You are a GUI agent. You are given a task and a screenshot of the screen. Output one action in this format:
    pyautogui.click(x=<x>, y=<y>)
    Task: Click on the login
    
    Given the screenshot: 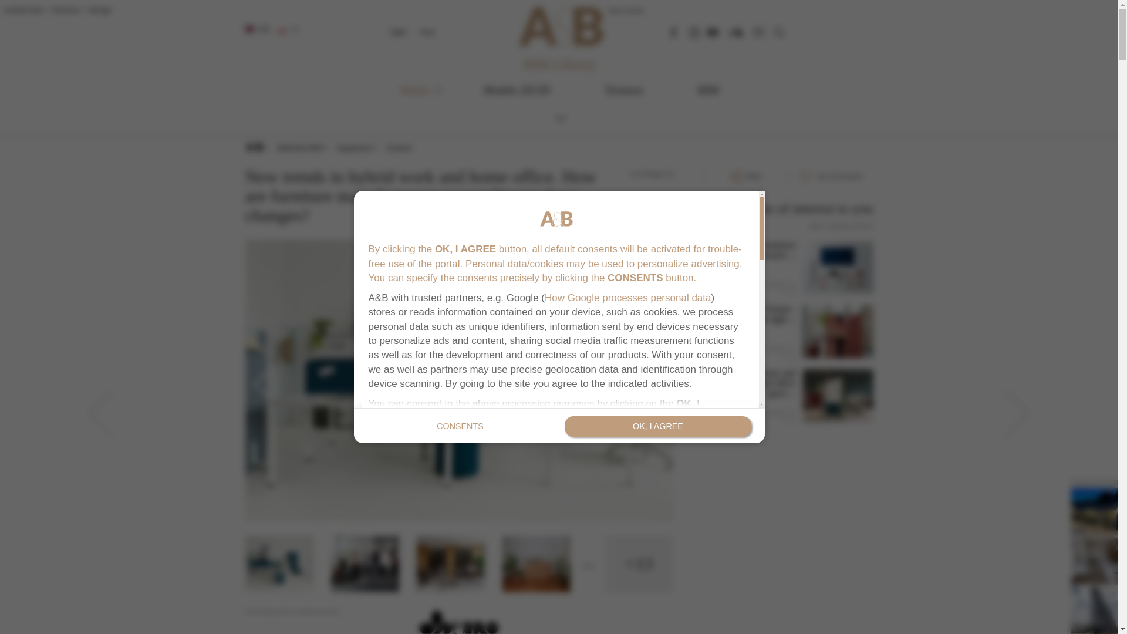 What is the action you would take?
    pyautogui.click(x=398, y=31)
    